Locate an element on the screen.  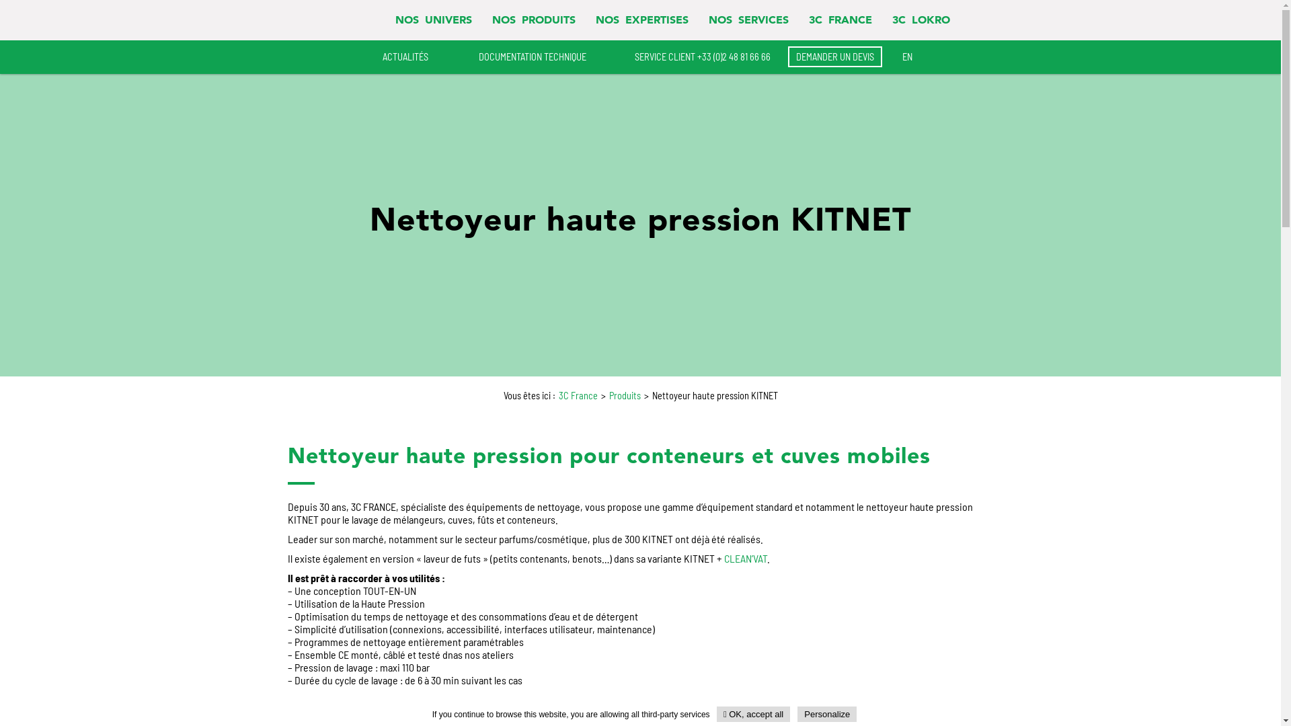
3C France is located at coordinates (578, 395).